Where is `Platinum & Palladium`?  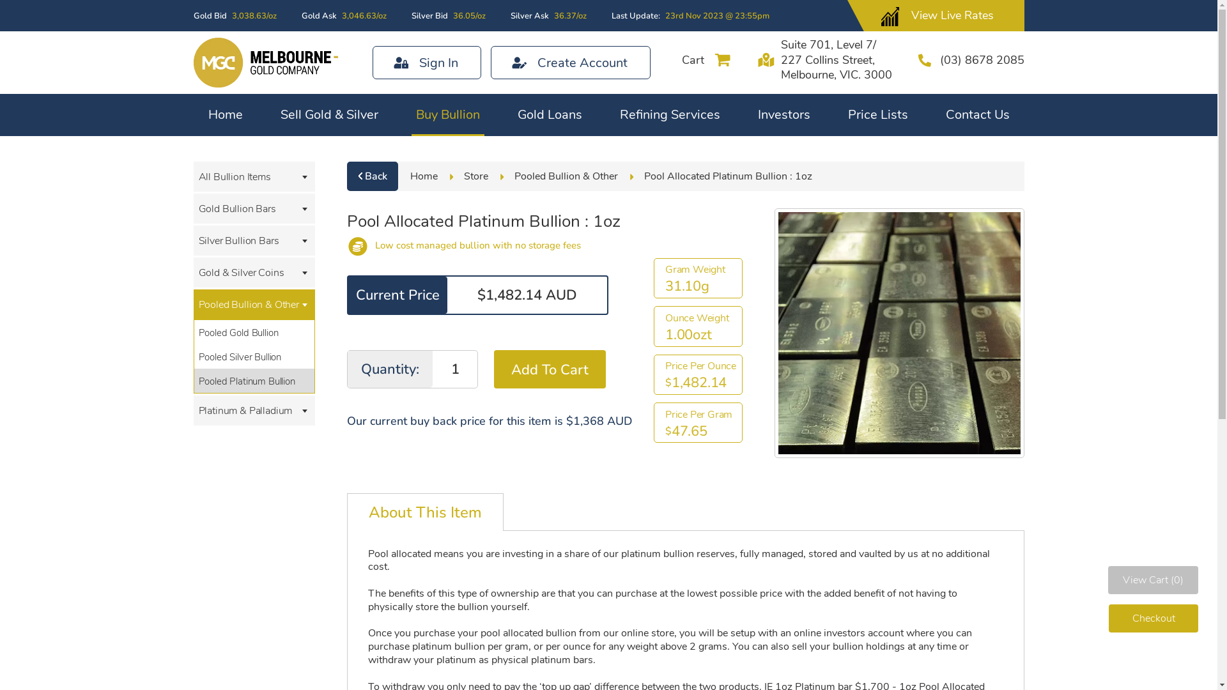 Platinum & Palladium is located at coordinates (253, 410).